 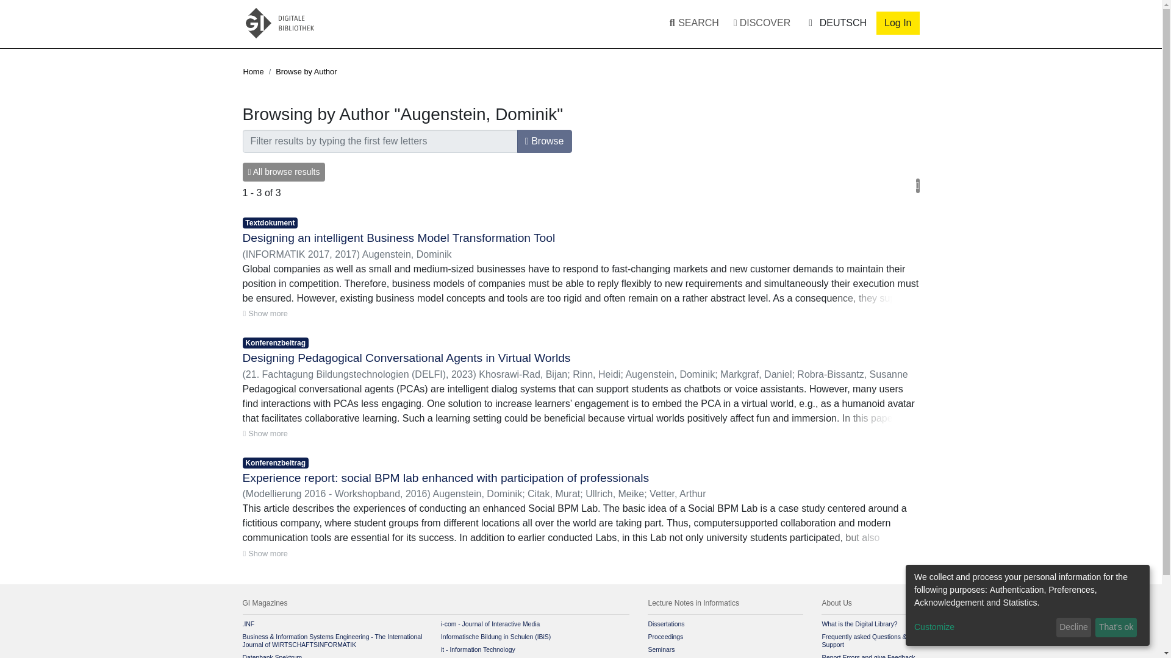 I want to click on it - Information Technology, so click(x=478, y=649).